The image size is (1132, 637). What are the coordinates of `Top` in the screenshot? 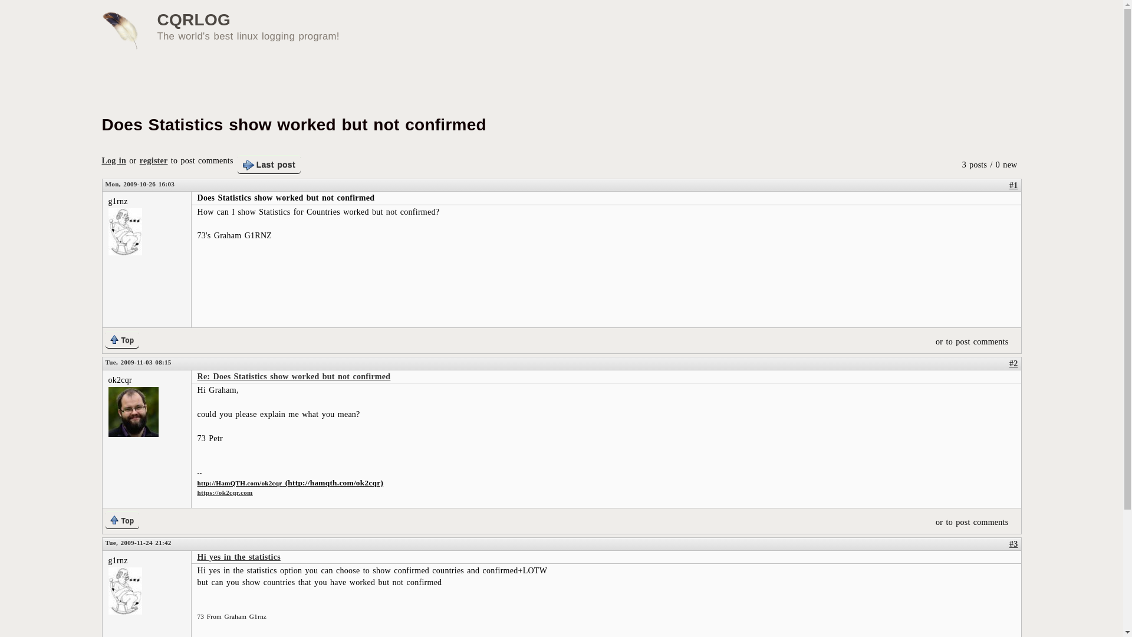 It's located at (122, 520).